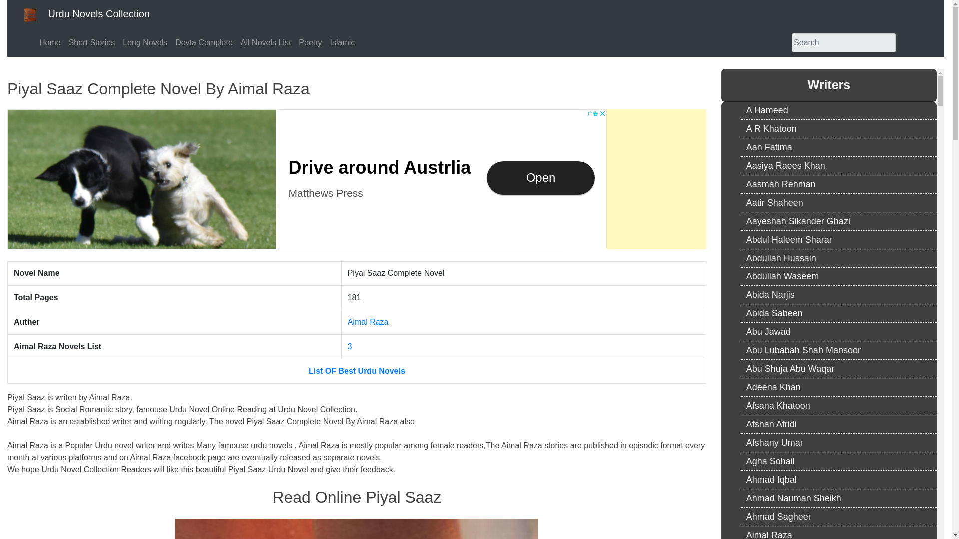  Describe the element at coordinates (841, 184) in the screenshot. I see `Aasmah Rehman` at that location.